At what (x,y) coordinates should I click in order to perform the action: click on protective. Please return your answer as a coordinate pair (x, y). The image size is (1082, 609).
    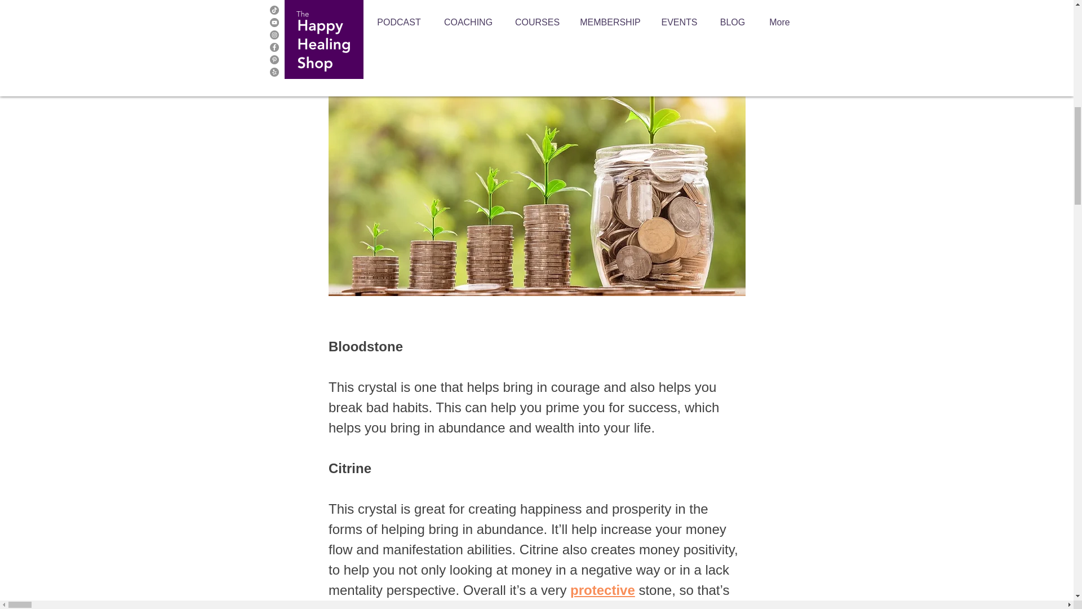
    Looking at the image, I should click on (602, 590).